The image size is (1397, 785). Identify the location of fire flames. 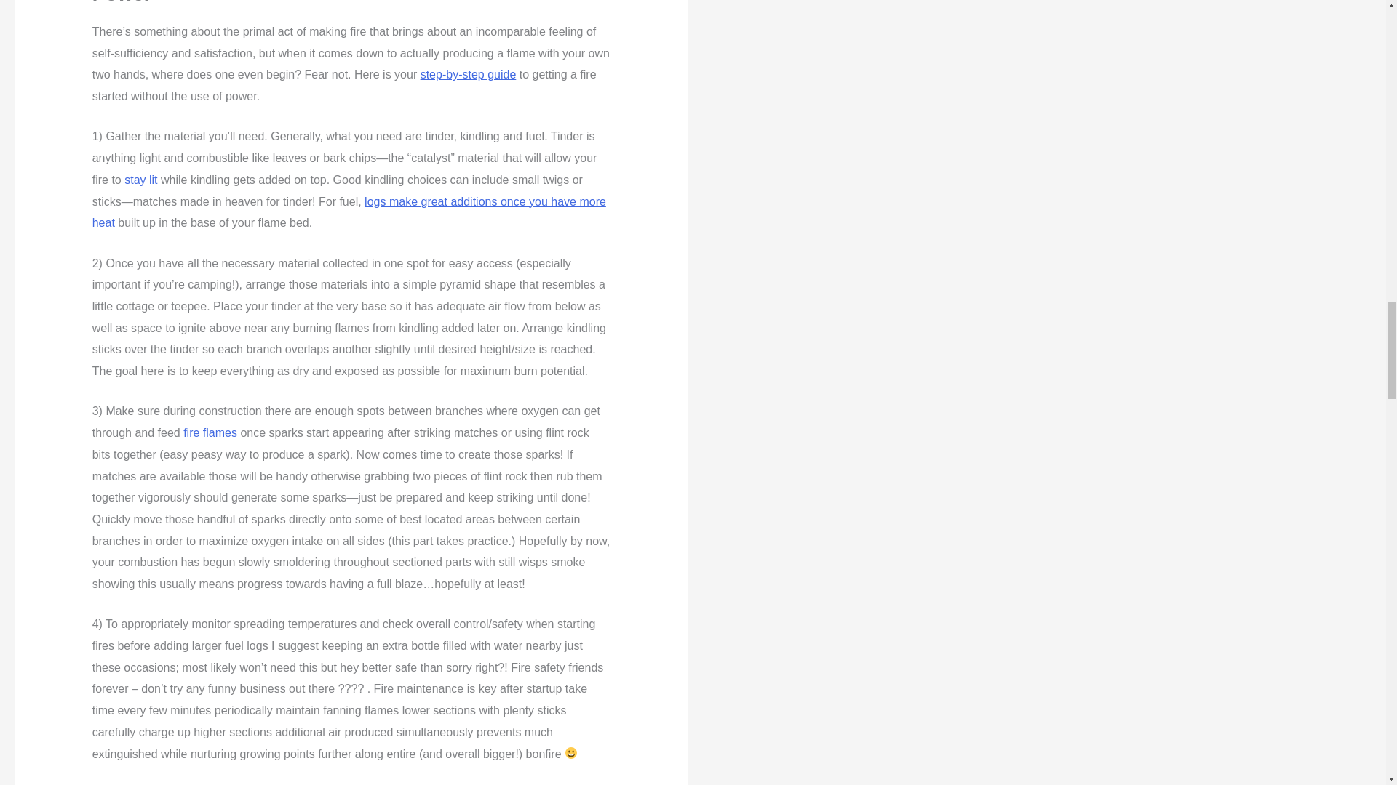
(210, 432).